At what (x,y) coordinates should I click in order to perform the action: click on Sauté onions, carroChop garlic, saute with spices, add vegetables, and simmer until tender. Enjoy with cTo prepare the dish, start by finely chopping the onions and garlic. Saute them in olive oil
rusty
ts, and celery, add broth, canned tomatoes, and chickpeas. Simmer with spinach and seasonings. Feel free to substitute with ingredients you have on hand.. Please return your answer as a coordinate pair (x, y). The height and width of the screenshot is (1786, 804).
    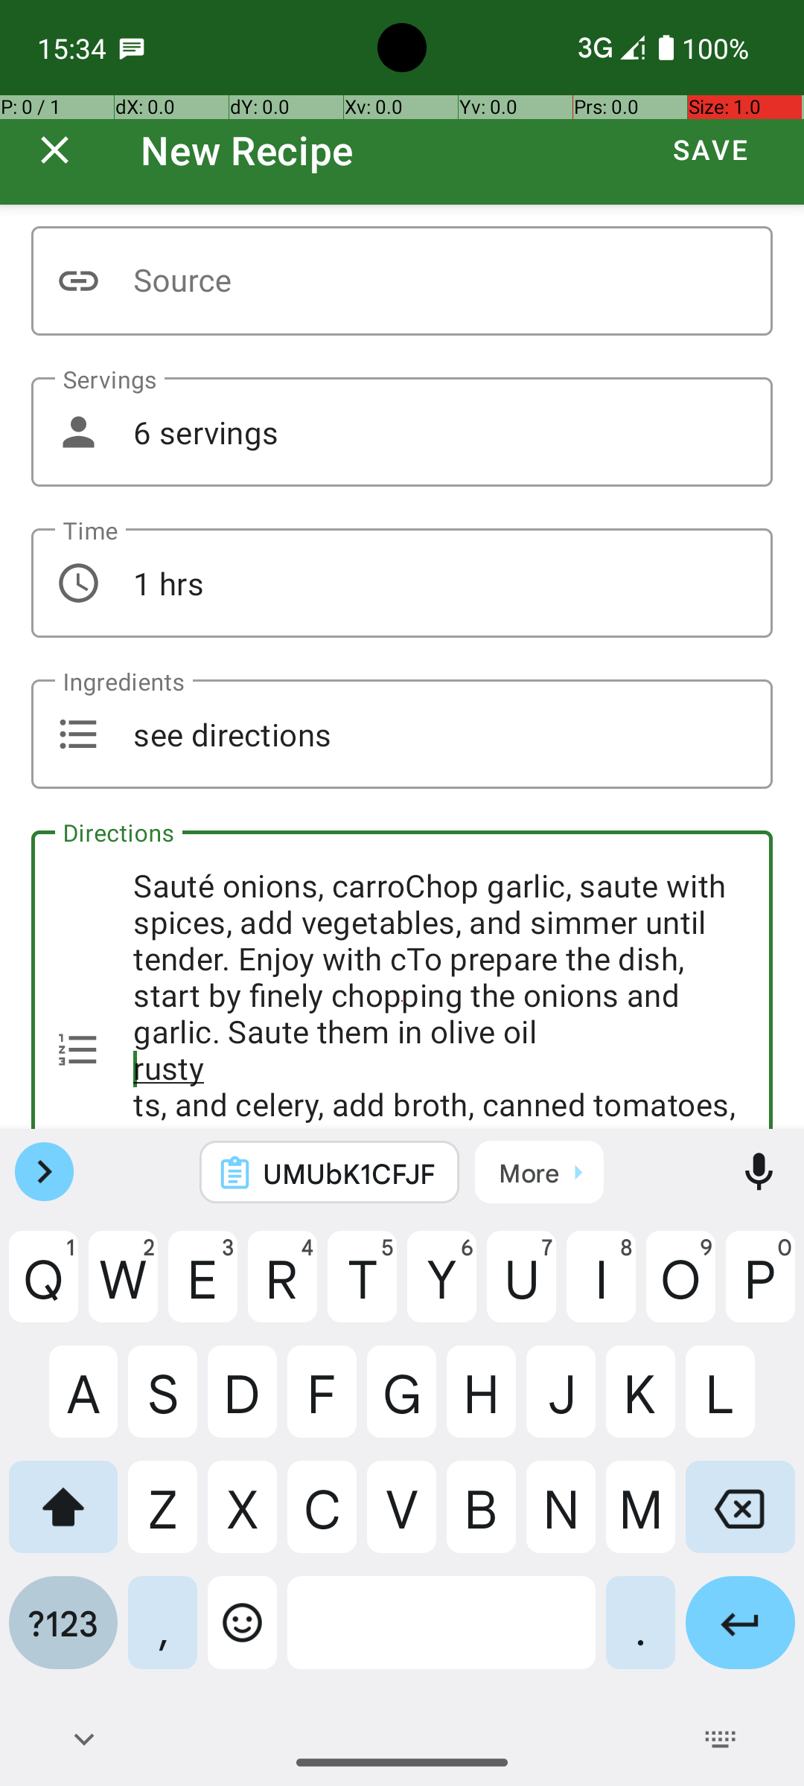
    Looking at the image, I should click on (402, 979).